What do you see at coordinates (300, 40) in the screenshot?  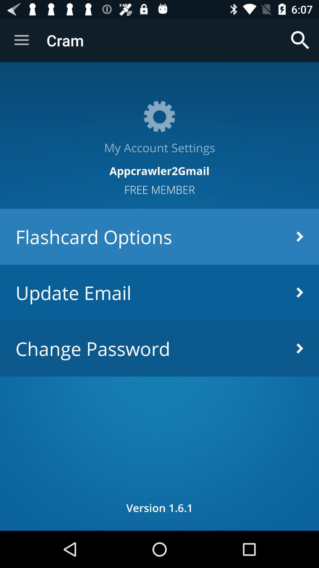 I see `open the app next to cram item` at bounding box center [300, 40].